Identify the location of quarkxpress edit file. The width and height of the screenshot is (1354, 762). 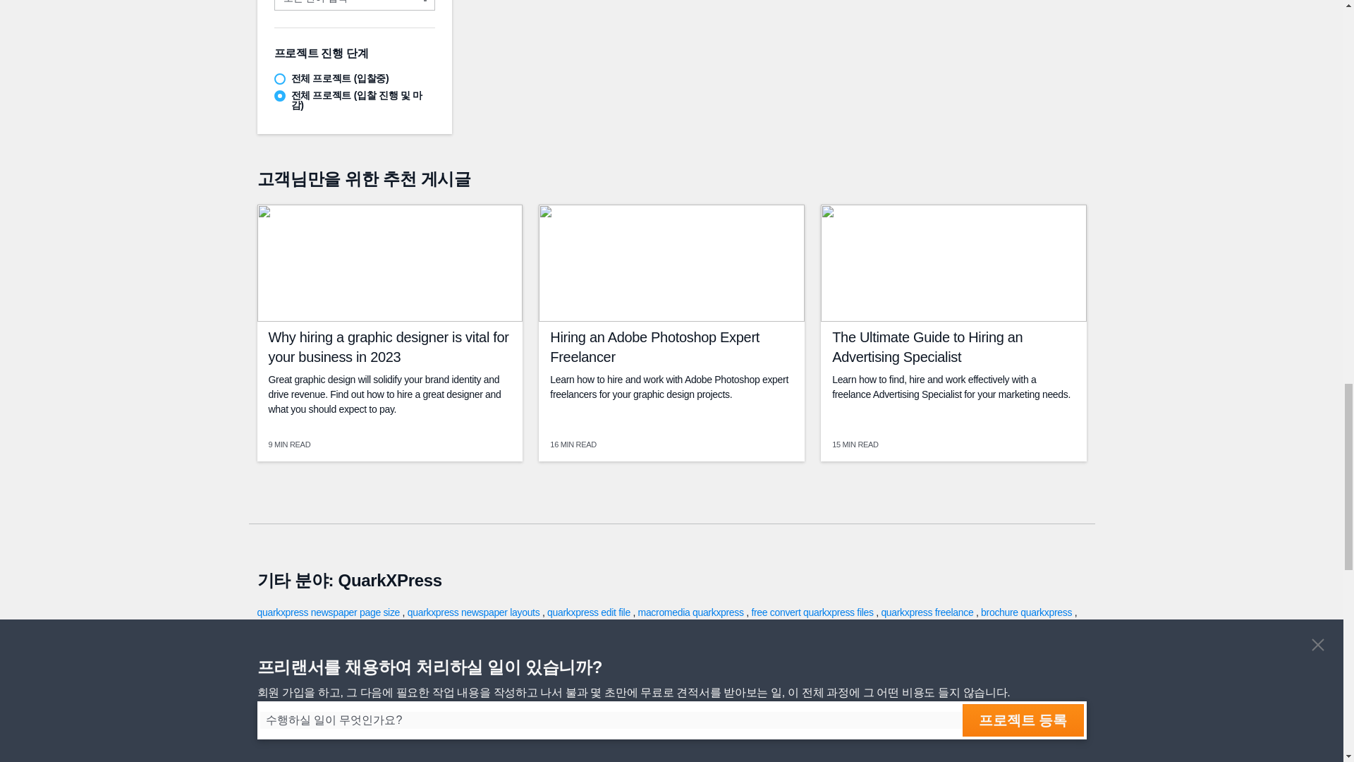
(590, 612).